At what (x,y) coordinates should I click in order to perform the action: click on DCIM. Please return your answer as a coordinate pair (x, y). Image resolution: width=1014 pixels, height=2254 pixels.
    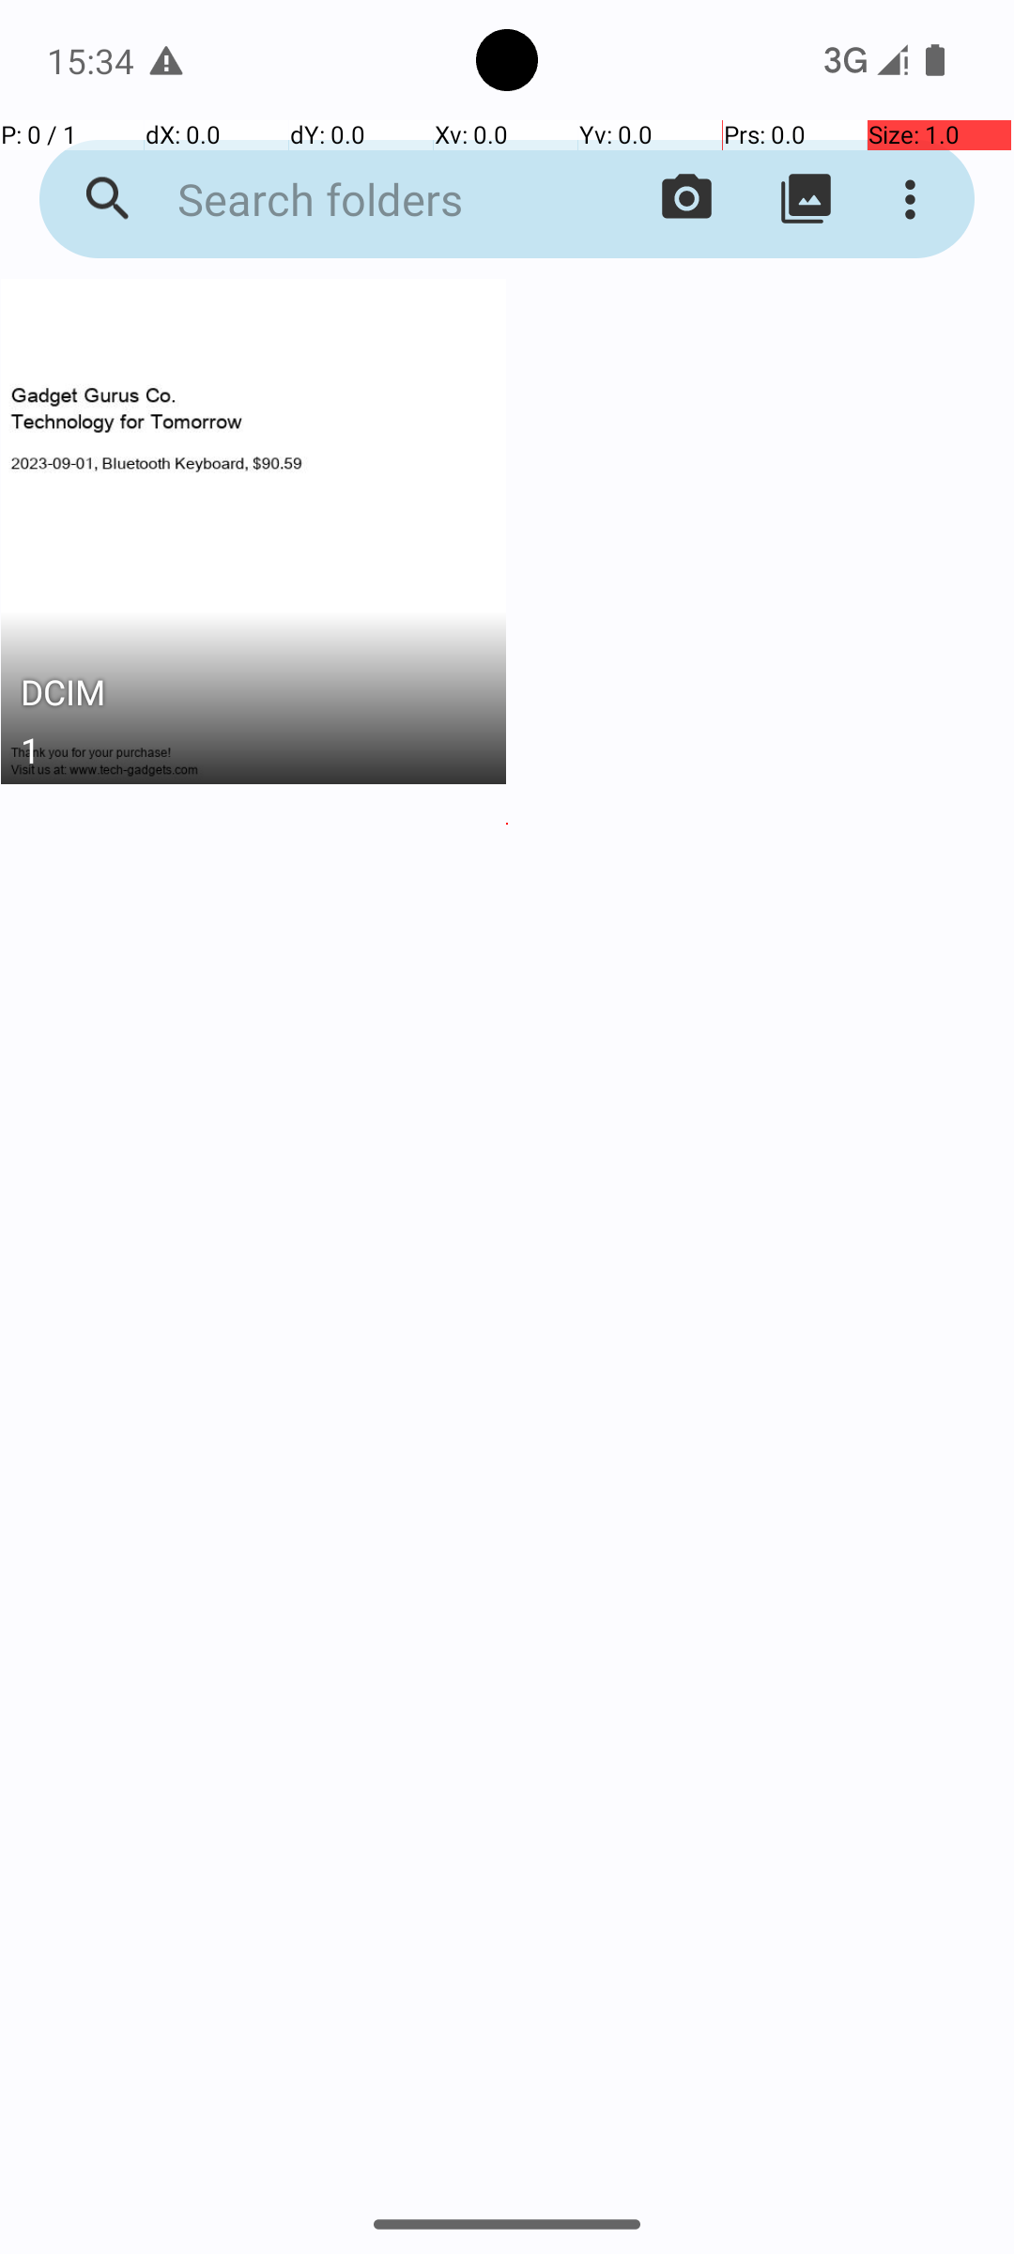
    Looking at the image, I should click on (253, 697).